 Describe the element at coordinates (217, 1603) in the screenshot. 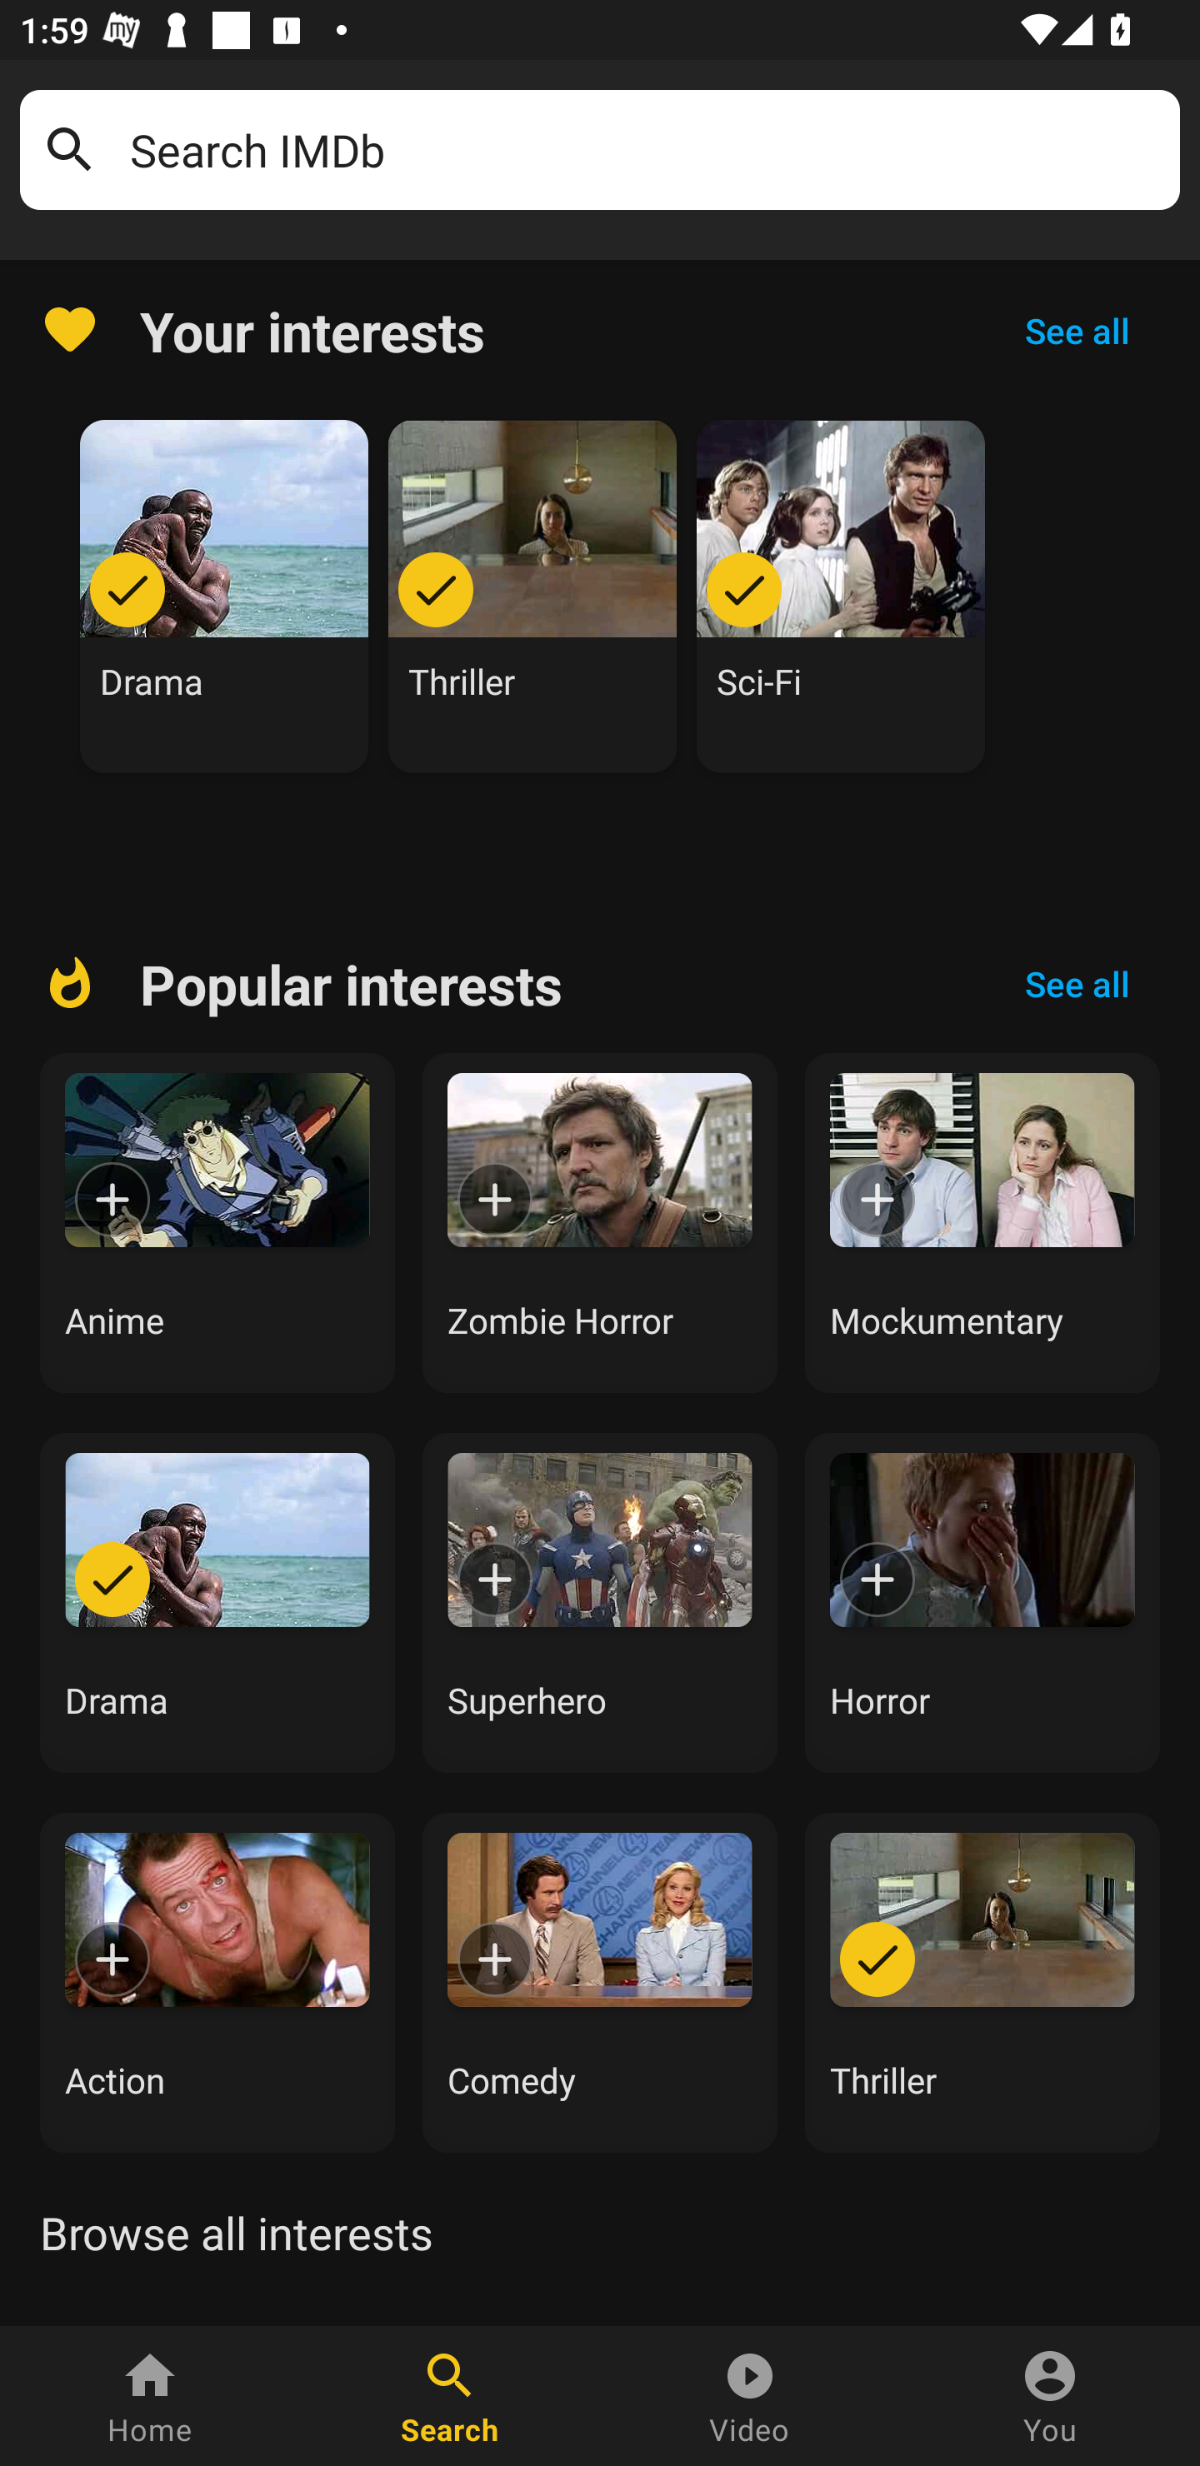

I see `Drama` at that location.